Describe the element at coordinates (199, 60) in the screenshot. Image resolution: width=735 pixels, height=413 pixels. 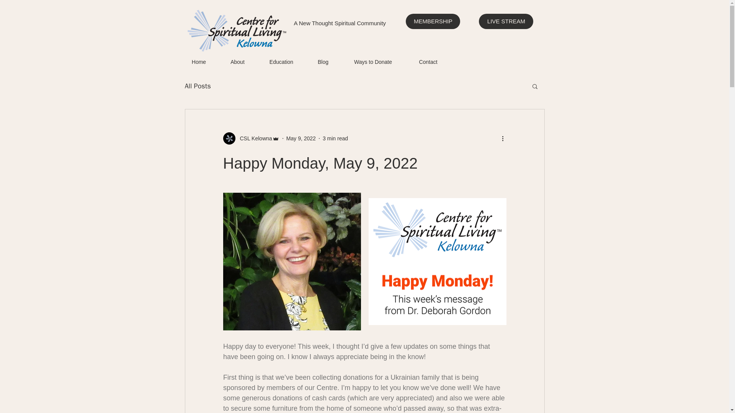
I see `Home` at that location.